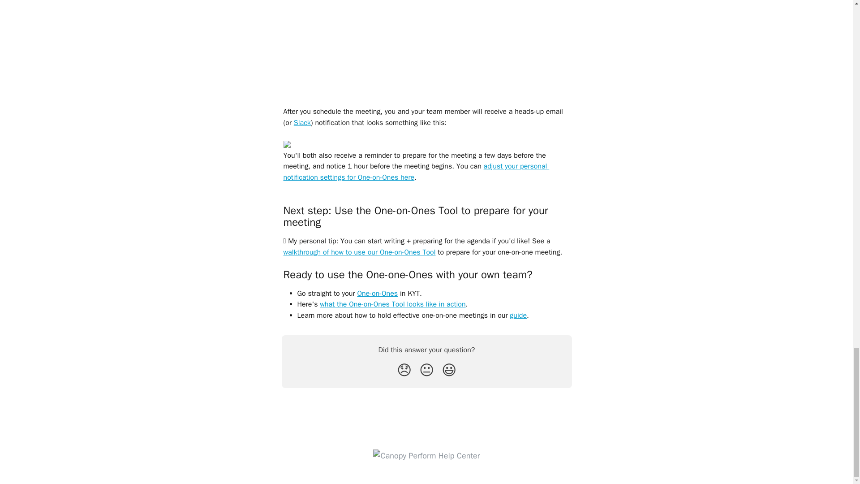  What do you see at coordinates (302, 123) in the screenshot?
I see `Slack` at bounding box center [302, 123].